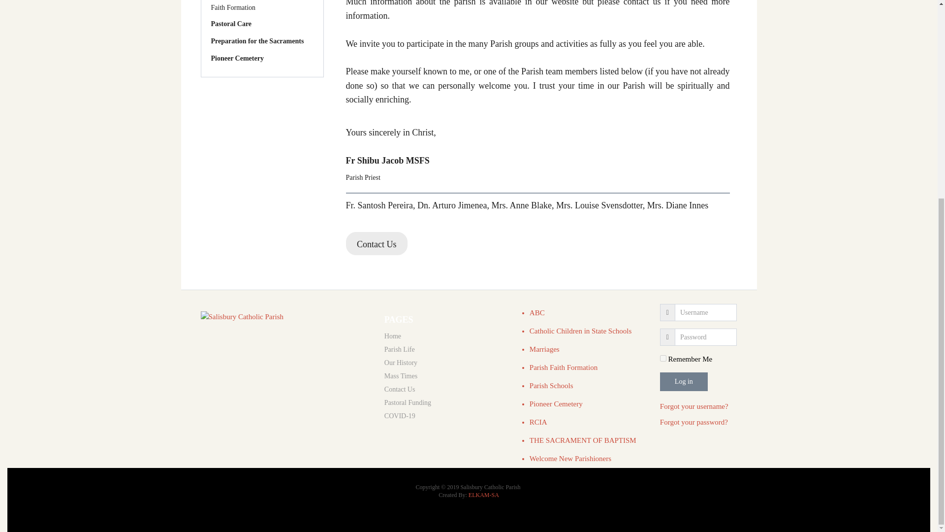  What do you see at coordinates (446, 416) in the screenshot?
I see `COVID-19` at bounding box center [446, 416].